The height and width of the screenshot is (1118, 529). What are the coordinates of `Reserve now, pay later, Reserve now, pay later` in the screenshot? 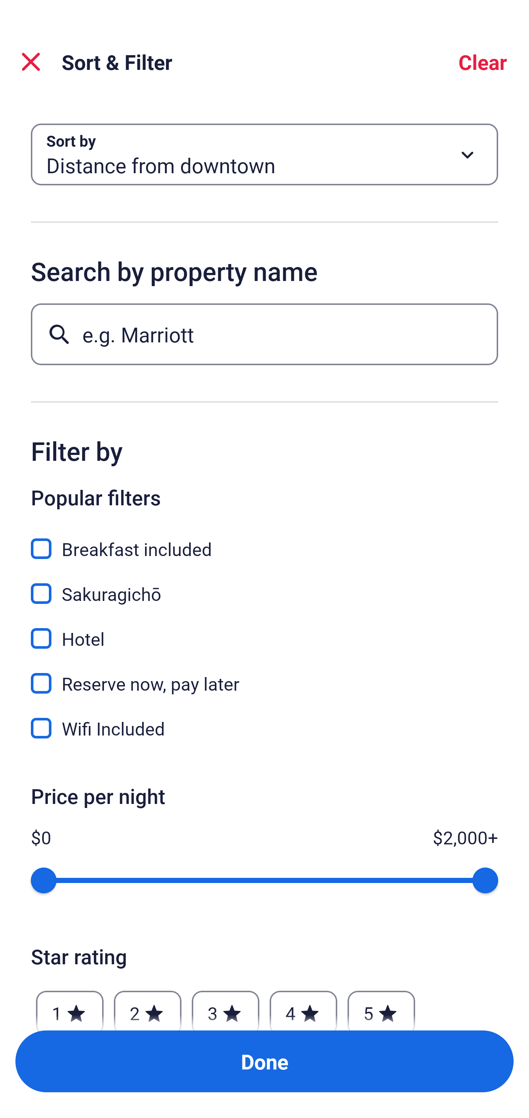 It's located at (264, 675).